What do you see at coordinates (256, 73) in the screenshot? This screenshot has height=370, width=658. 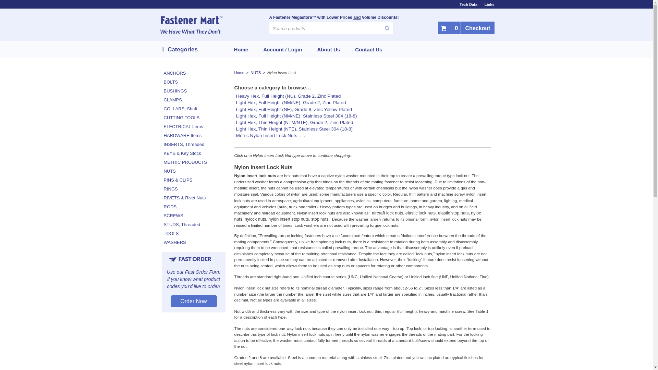 I see `NUTS` at bounding box center [256, 73].